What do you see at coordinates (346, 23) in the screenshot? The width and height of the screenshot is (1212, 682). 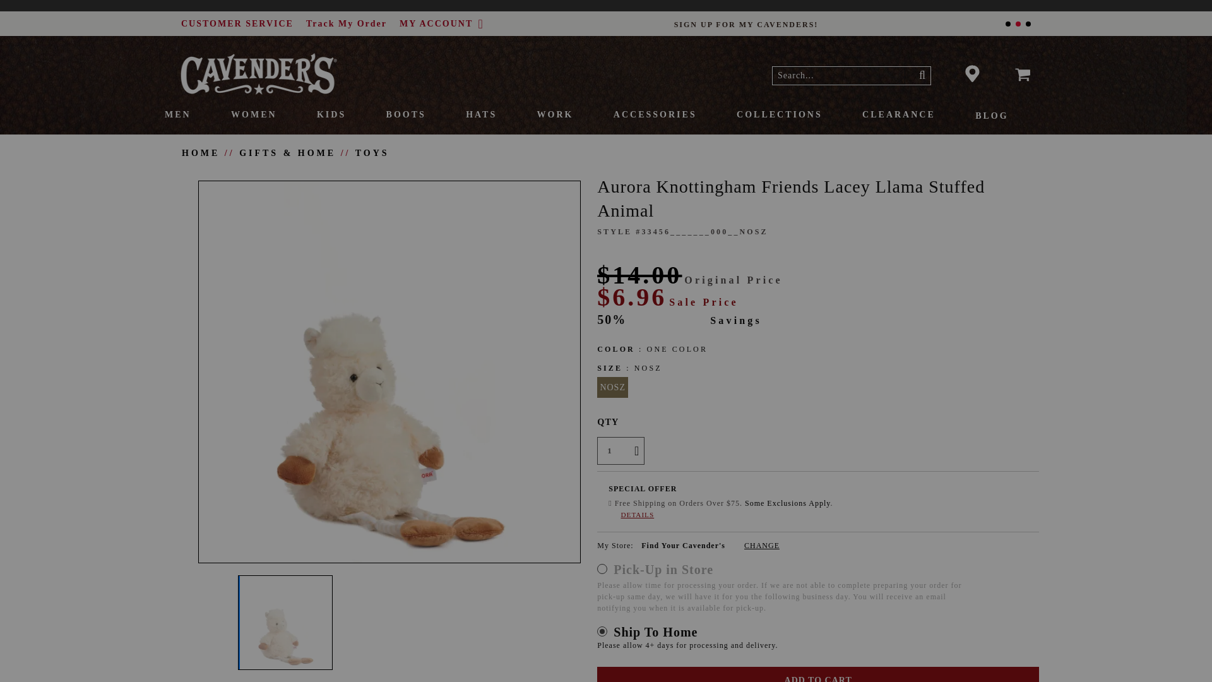 I see `Track My Order` at bounding box center [346, 23].